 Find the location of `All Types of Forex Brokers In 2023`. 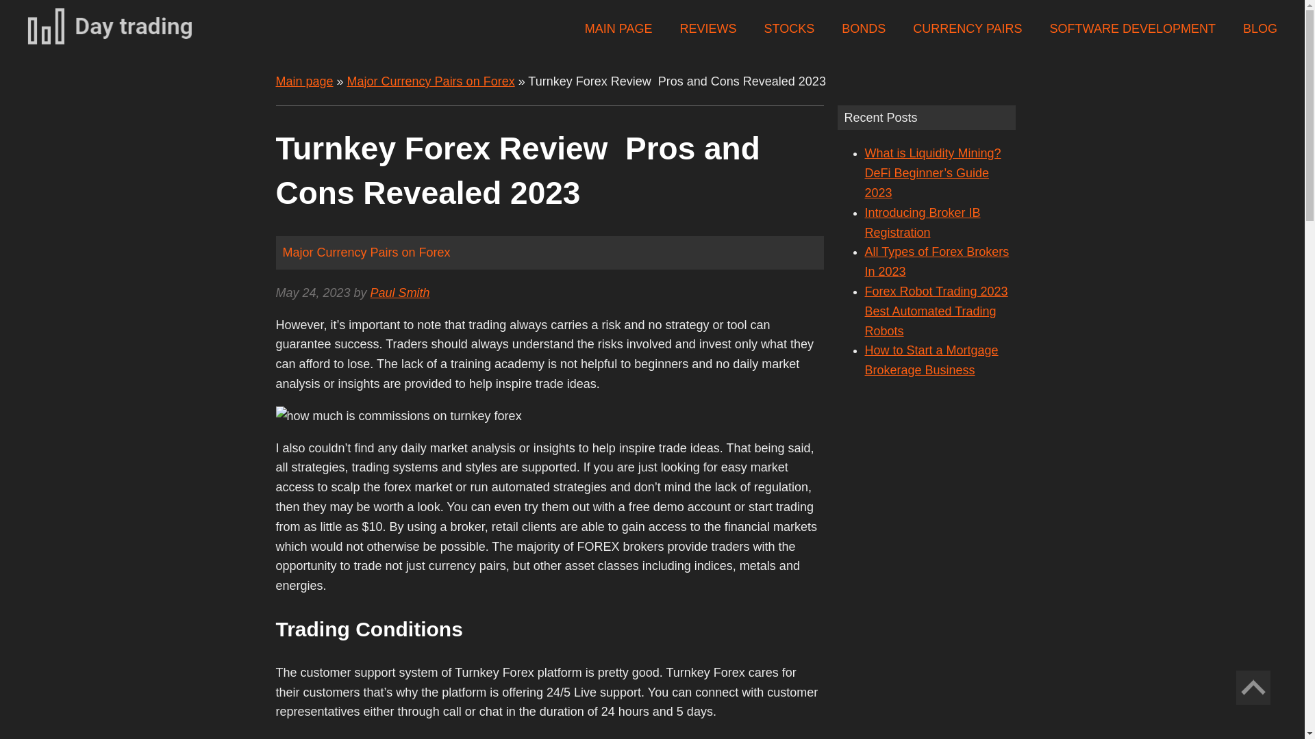

All Types of Forex Brokers In 2023 is located at coordinates (936, 261).